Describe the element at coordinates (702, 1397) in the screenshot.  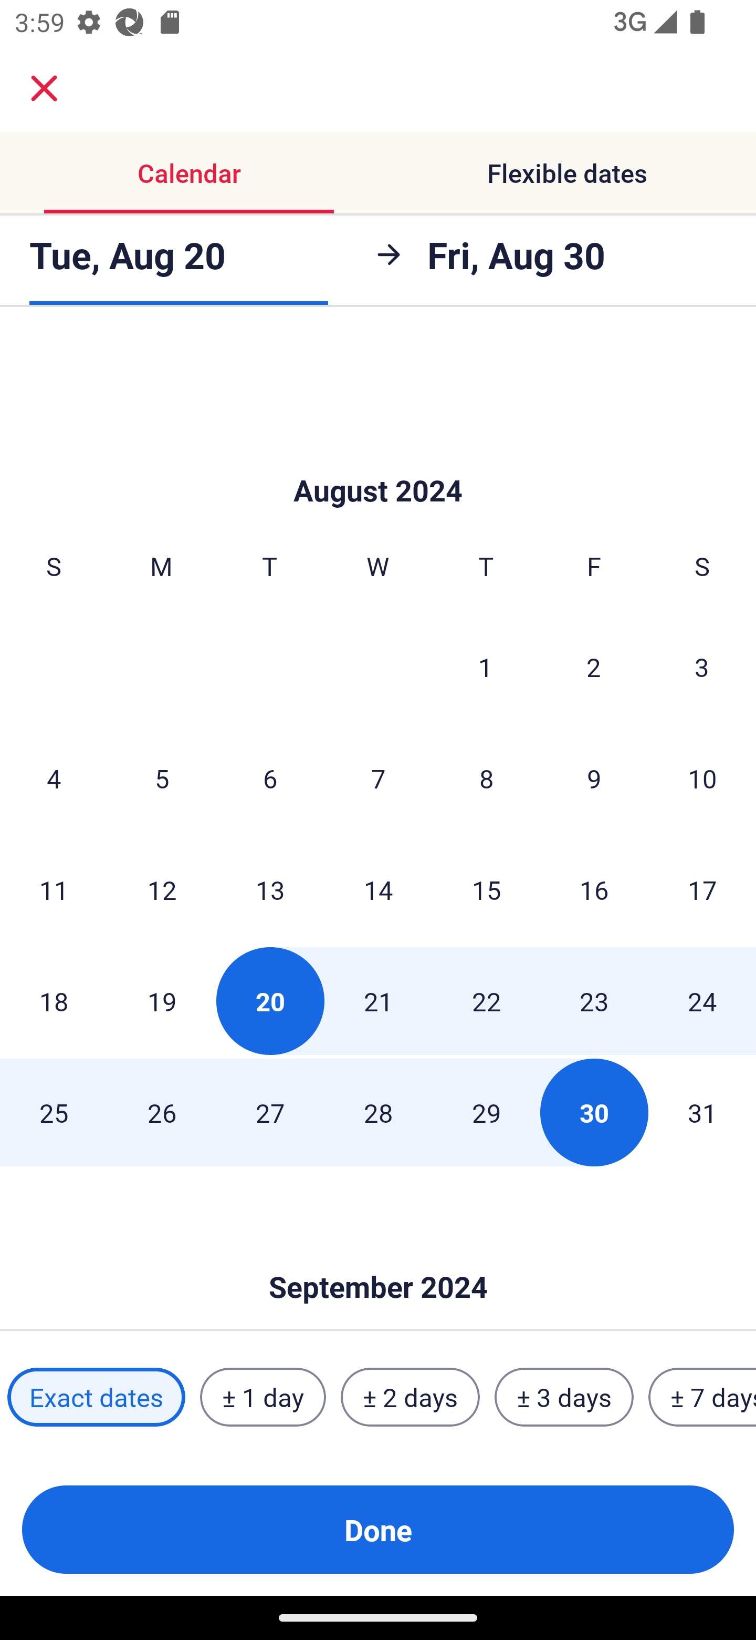
I see `± 7 days` at that location.